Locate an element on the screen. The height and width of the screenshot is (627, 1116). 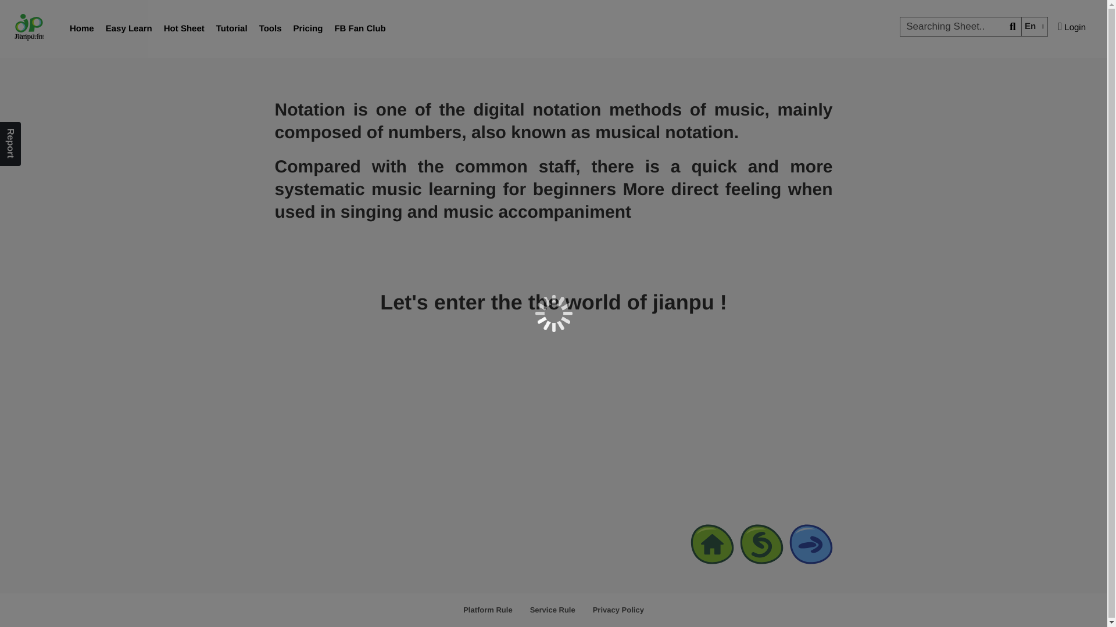
Login is located at coordinates (1072, 27).